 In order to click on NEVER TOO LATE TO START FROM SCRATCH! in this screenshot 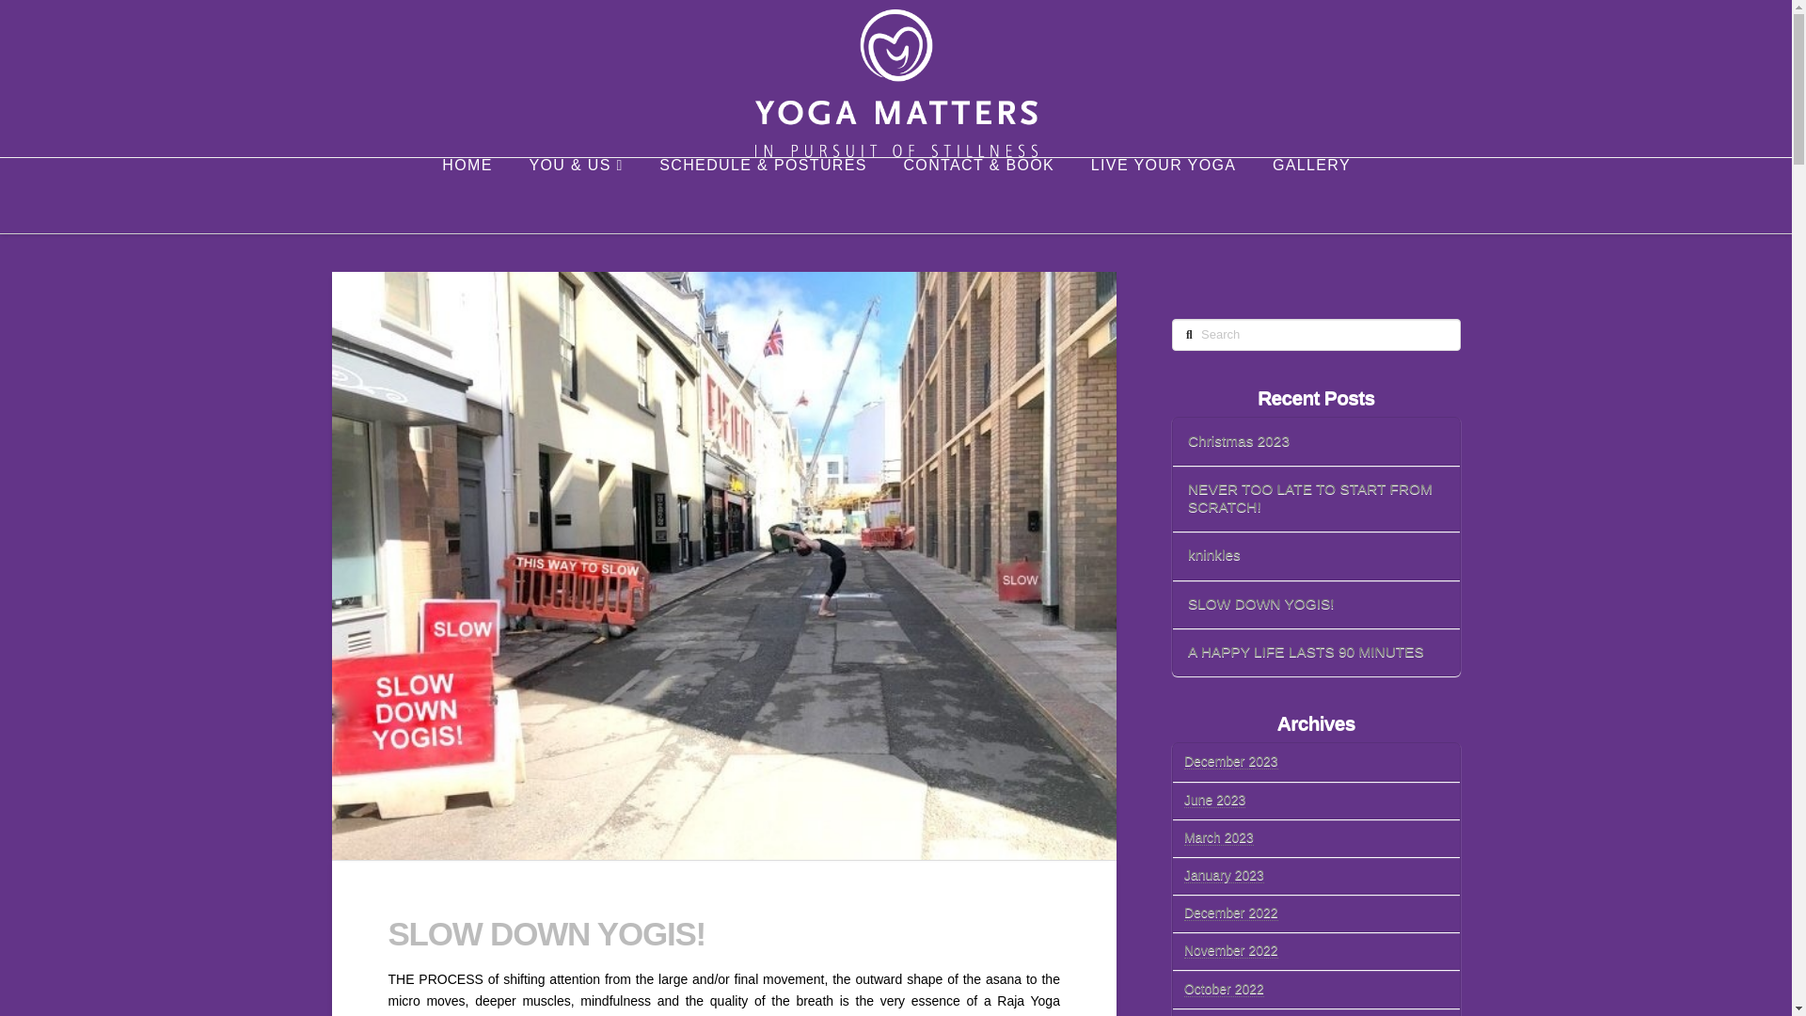, I will do `click(1317, 497)`.